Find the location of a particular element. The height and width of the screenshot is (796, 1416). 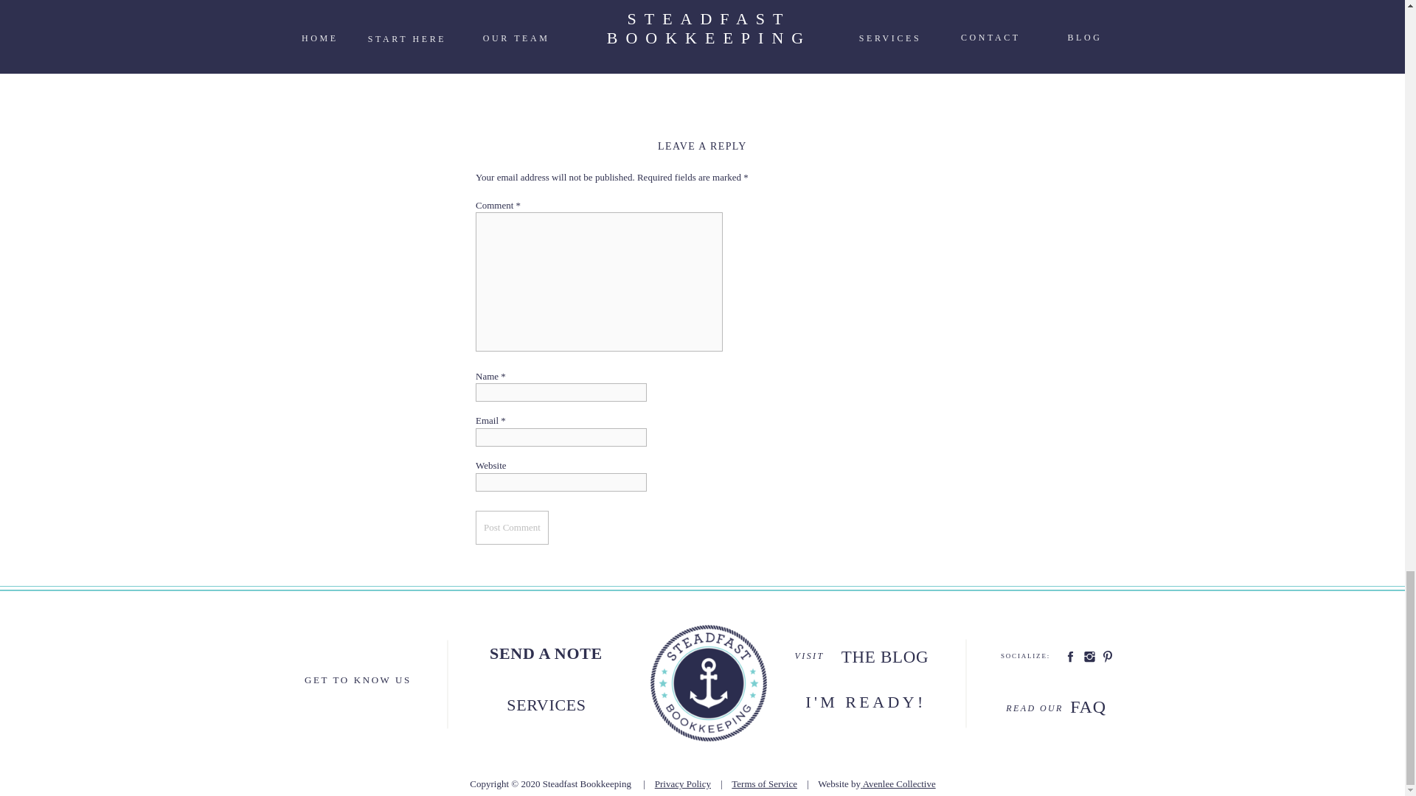

Post Comment is located at coordinates (512, 527).